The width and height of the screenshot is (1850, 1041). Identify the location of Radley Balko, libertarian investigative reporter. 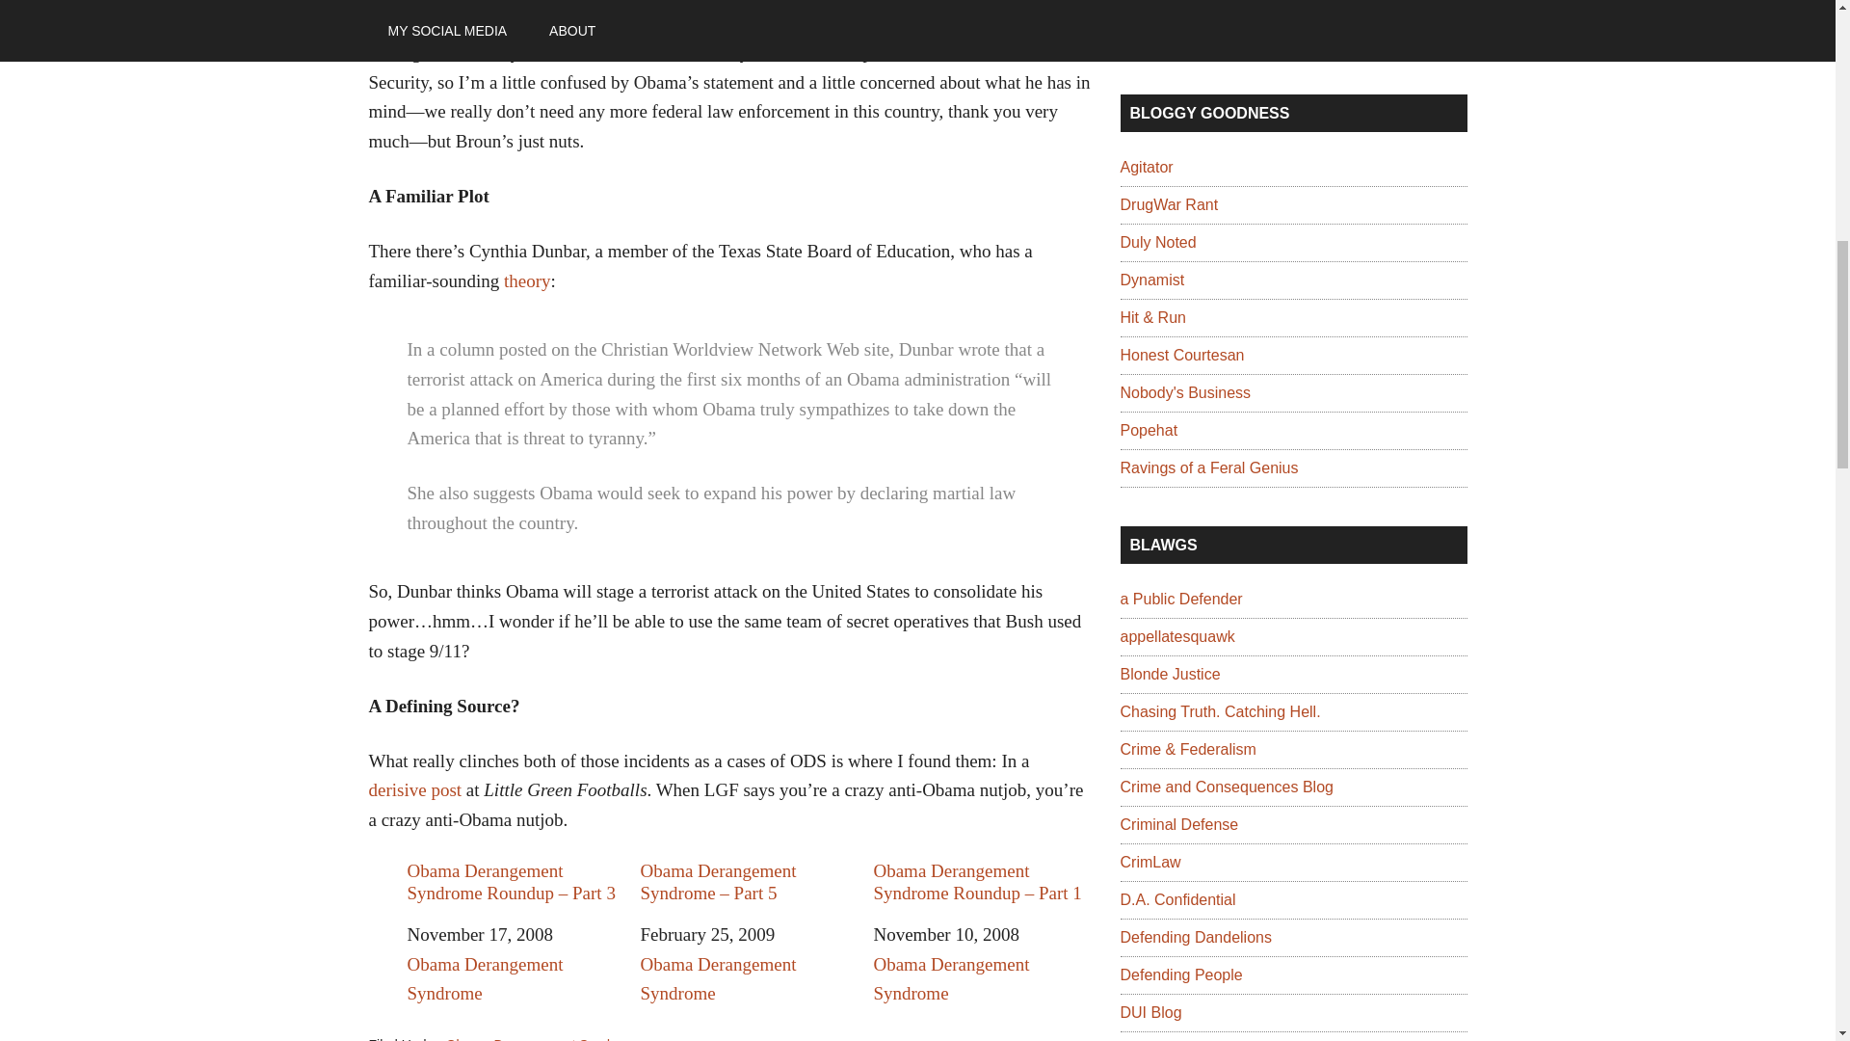
(1146, 168).